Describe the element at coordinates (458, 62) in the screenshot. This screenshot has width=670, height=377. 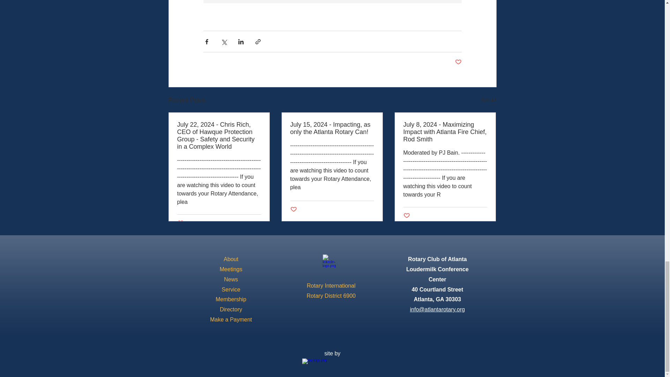
I see `Post not marked as liked` at that location.